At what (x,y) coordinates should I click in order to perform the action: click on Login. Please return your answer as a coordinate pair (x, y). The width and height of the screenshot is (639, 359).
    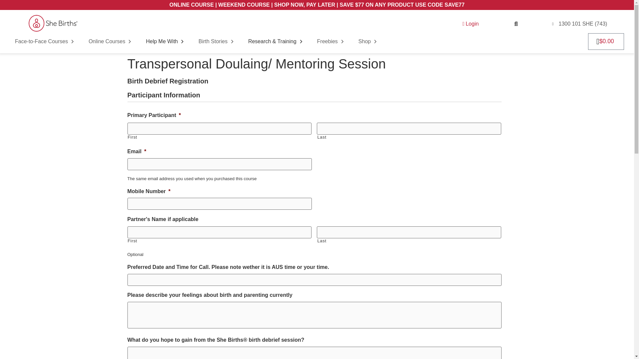
    Looking at the image, I should click on (470, 24).